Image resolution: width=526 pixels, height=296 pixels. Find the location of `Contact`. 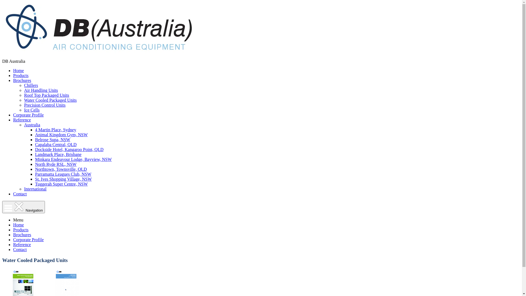

Contact is located at coordinates (20, 194).